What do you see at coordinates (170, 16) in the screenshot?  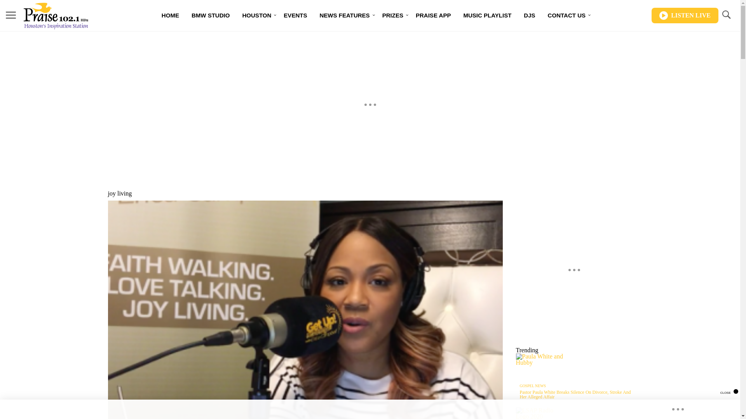 I see `HOME` at bounding box center [170, 16].